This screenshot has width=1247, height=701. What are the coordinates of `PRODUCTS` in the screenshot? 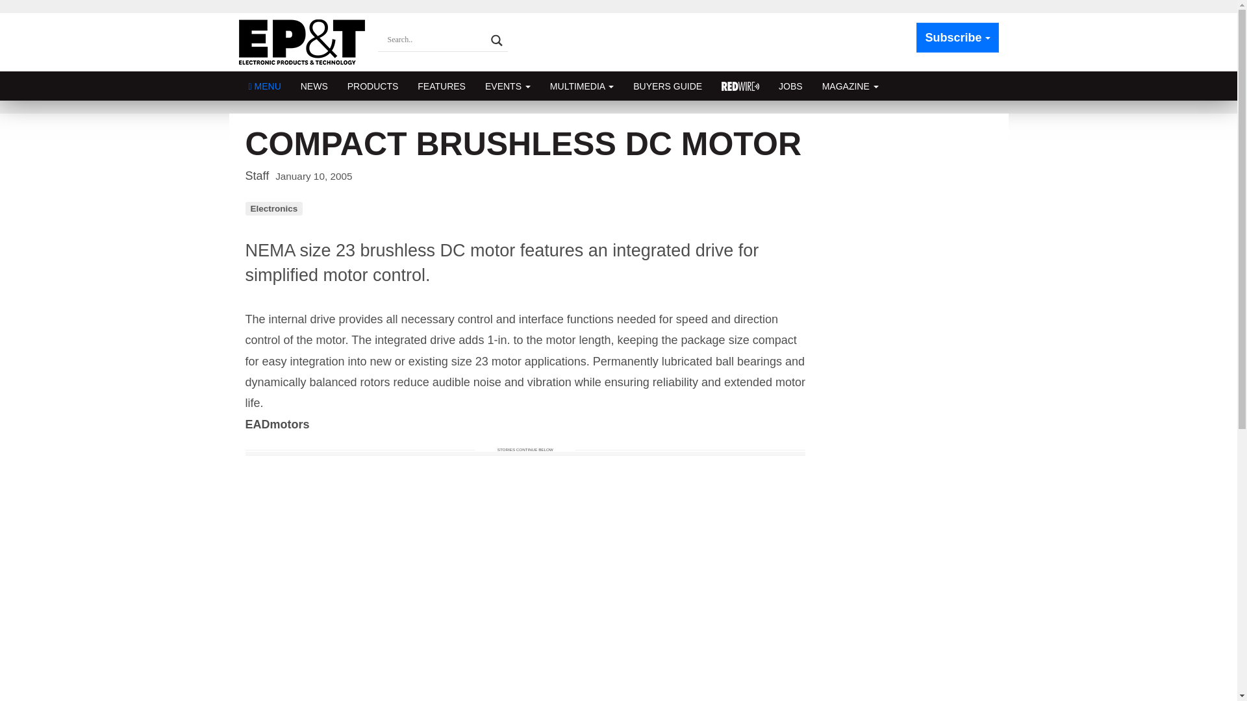 It's located at (373, 86).